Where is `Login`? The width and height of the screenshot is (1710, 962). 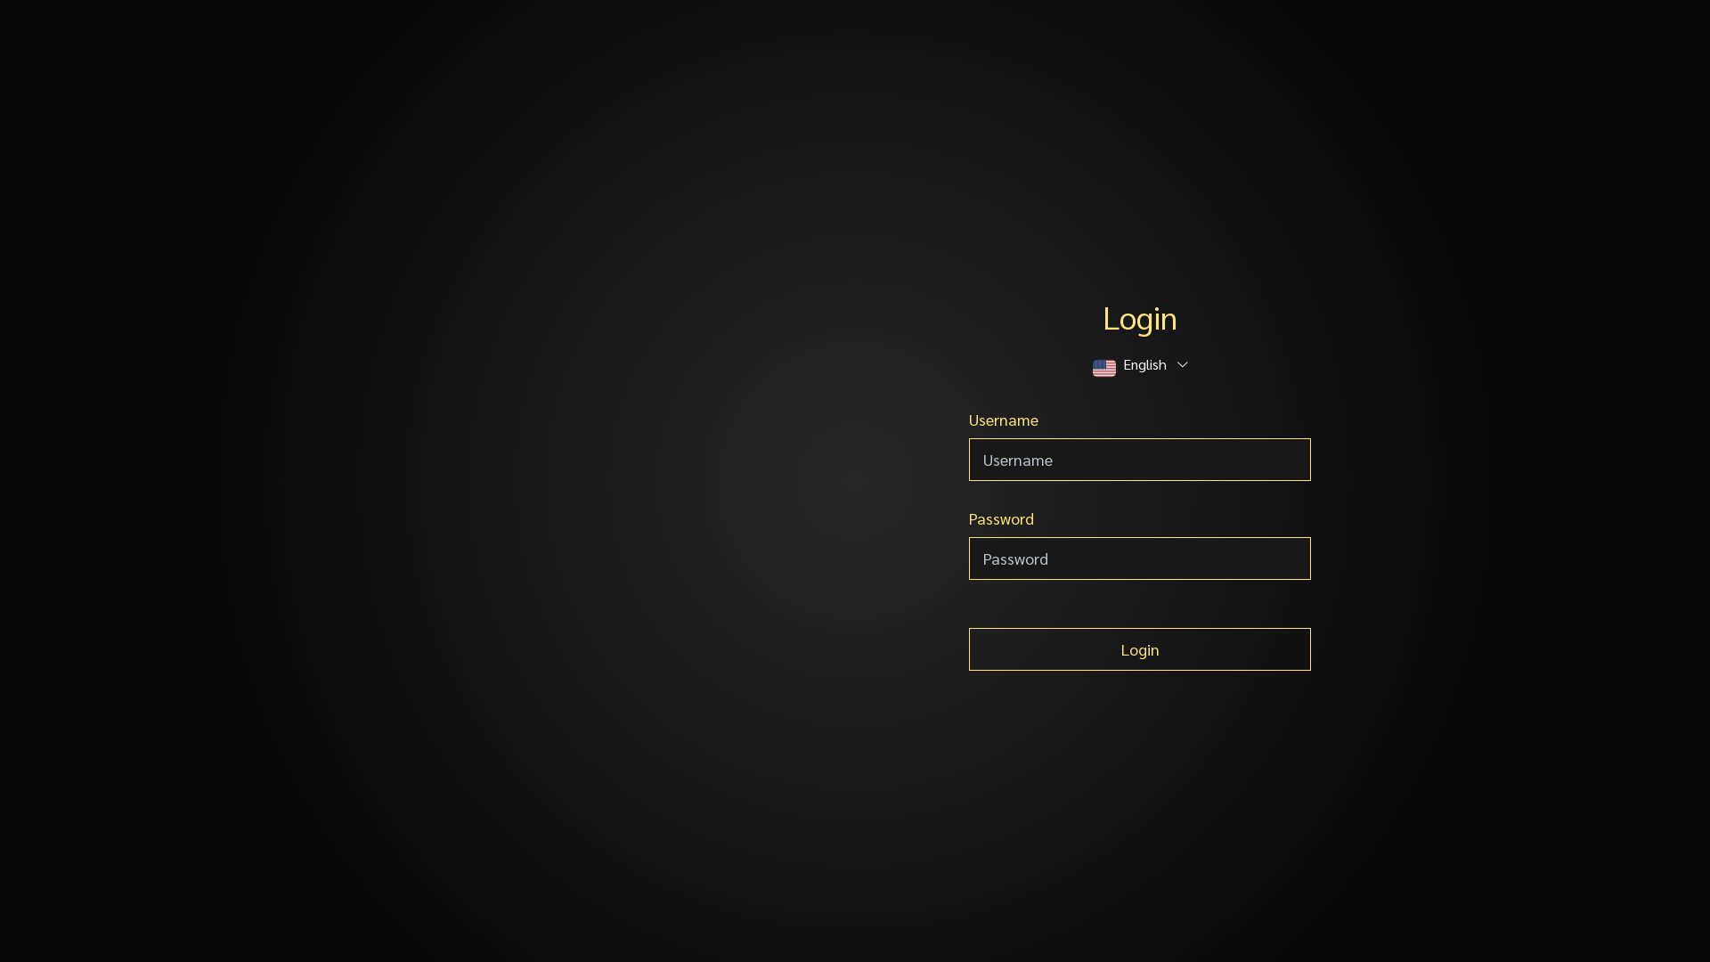
Login is located at coordinates (1140, 648).